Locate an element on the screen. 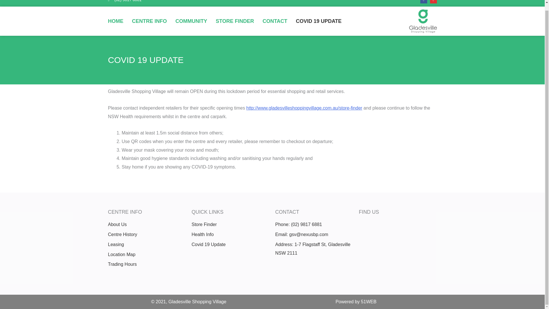 This screenshot has height=309, width=549. Health Info is located at coordinates (230, 234).